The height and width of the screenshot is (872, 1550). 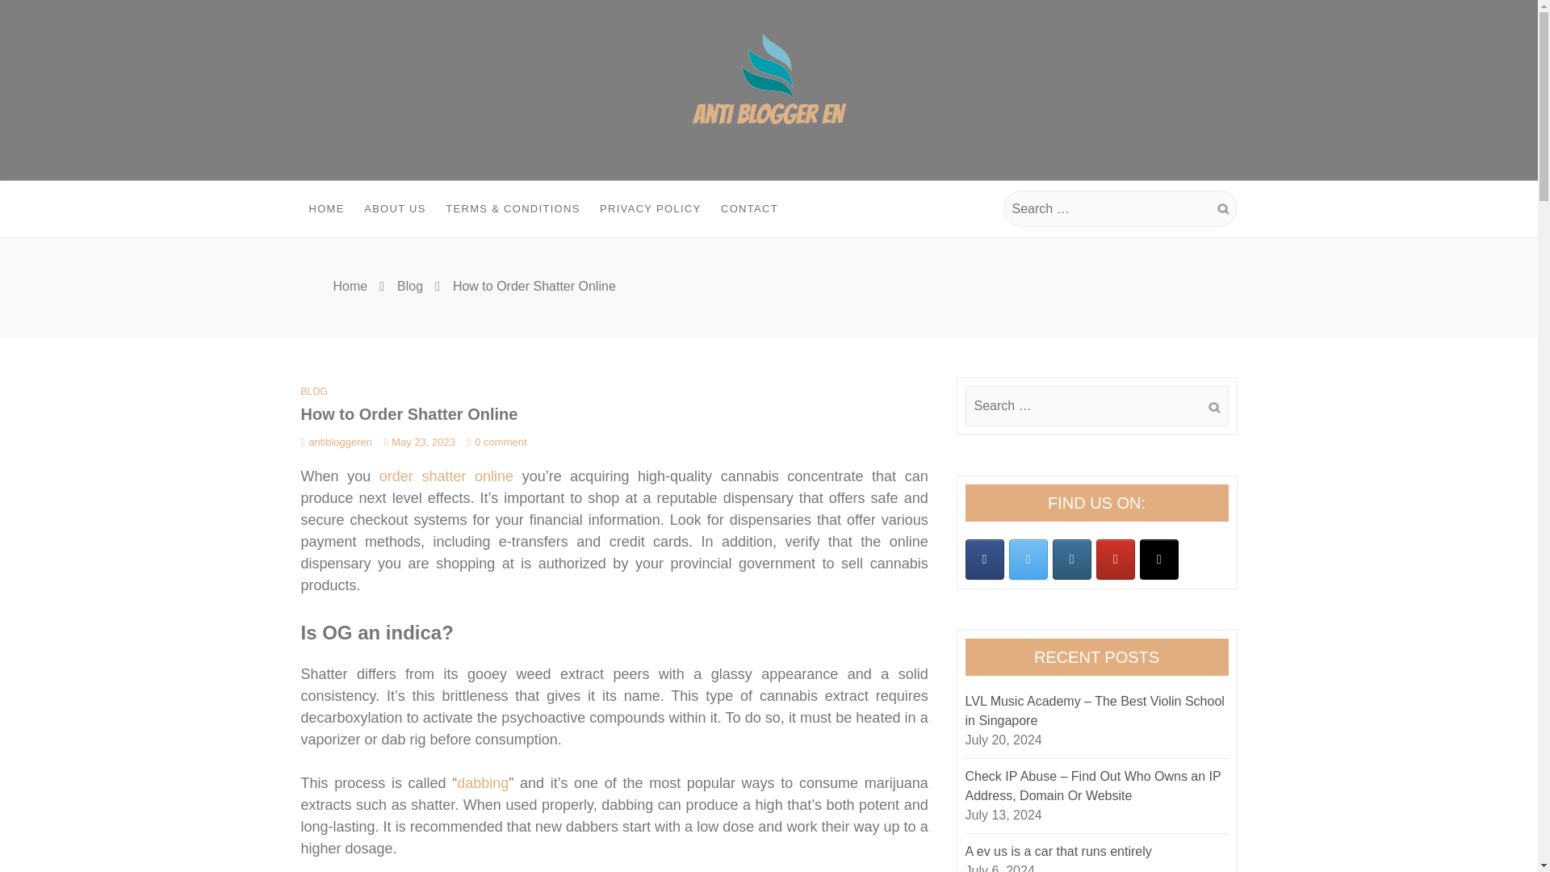 What do you see at coordinates (350, 286) in the screenshot?
I see `Home` at bounding box center [350, 286].